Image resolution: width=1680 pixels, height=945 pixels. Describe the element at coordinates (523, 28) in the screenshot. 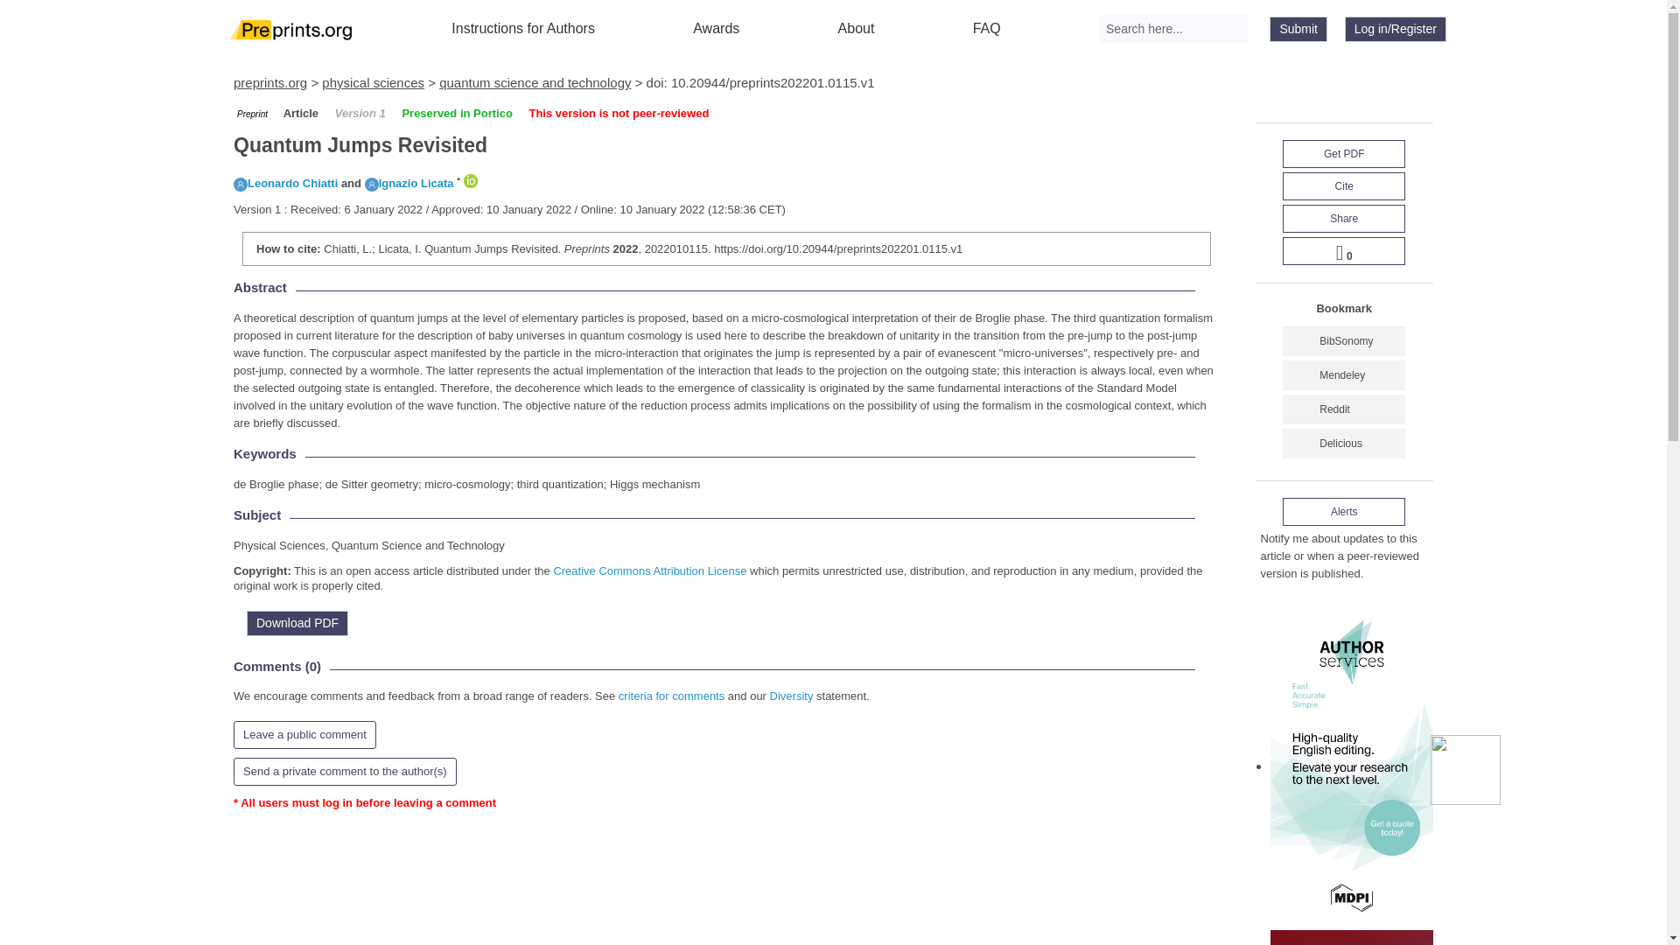

I see `Instructions for Authors` at that location.